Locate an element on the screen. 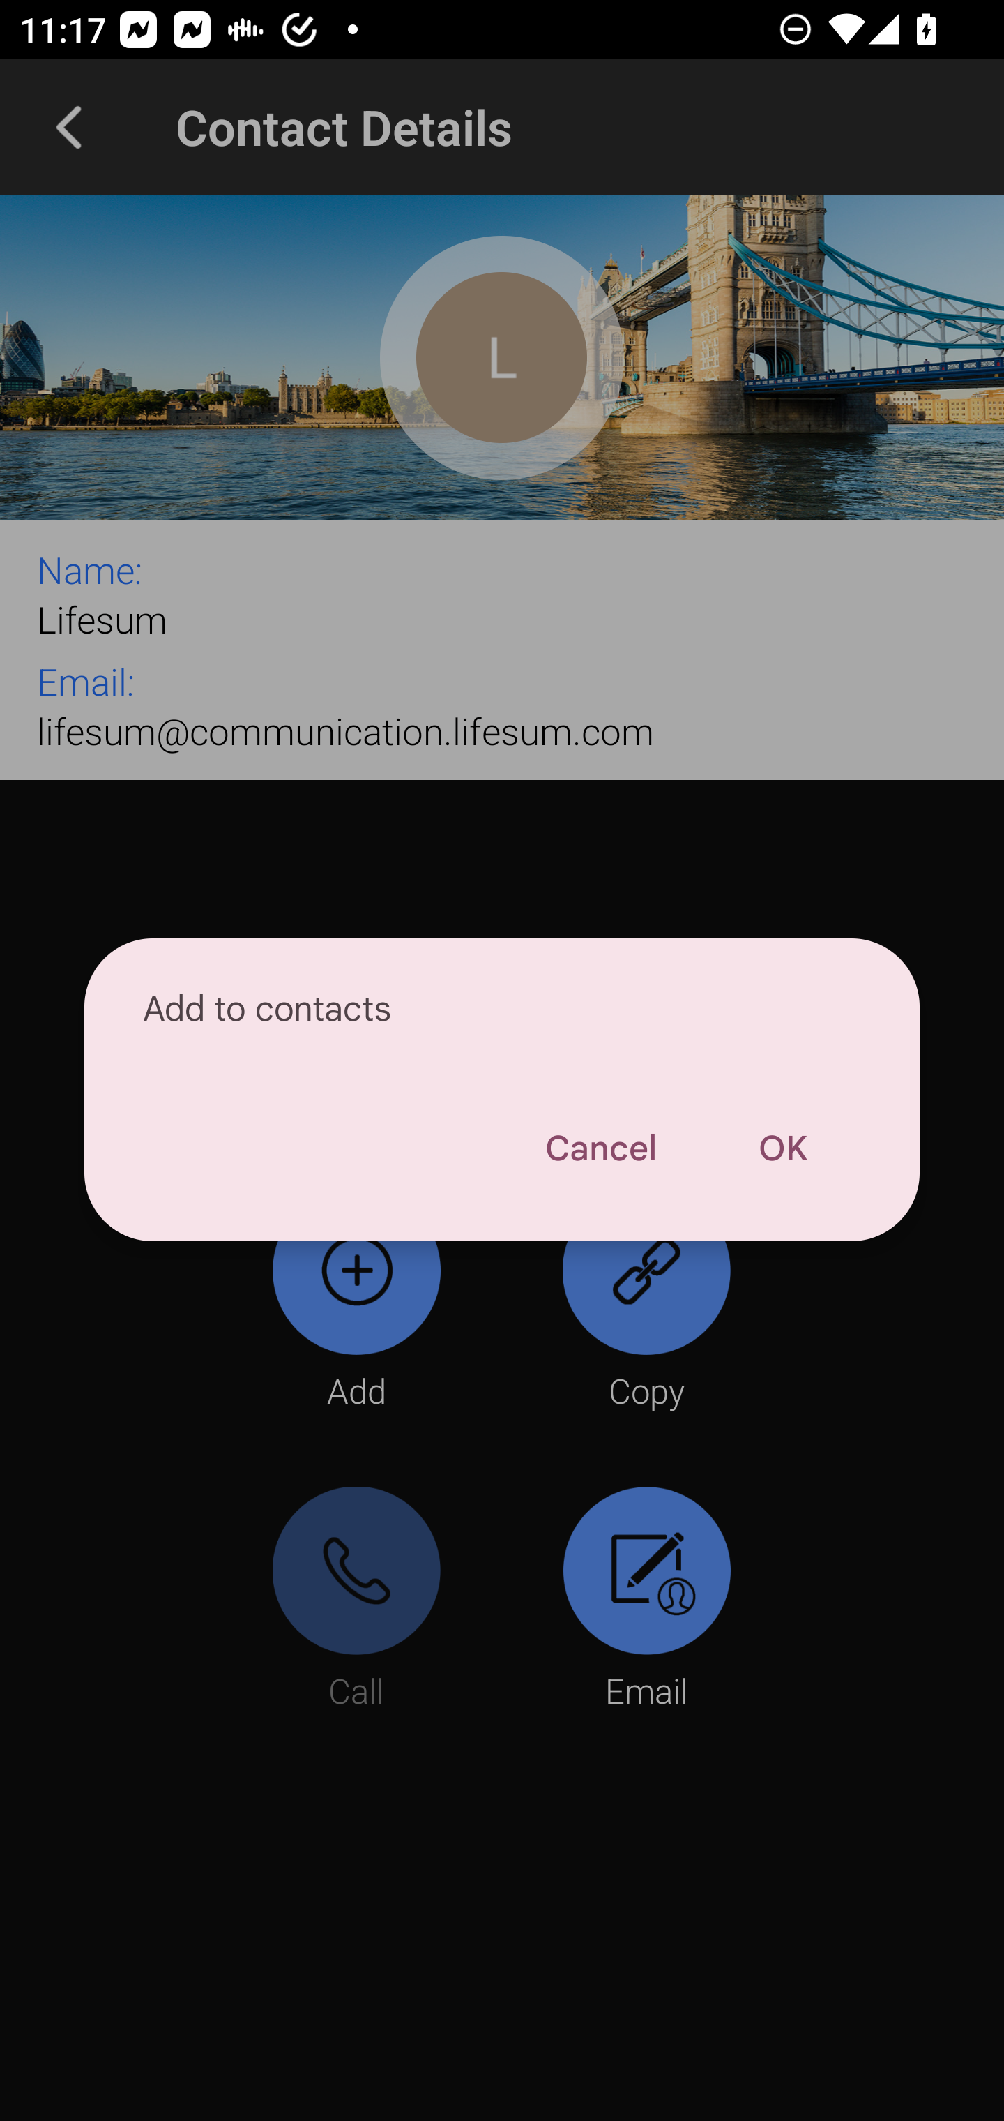 The image size is (1004, 2121). Cancel is located at coordinates (600, 1148).